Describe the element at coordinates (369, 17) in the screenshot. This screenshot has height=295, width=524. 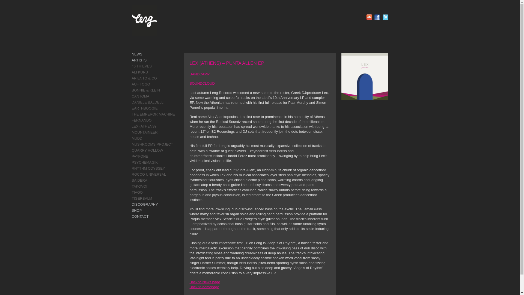
I see `Leng on Soundcloud` at that location.